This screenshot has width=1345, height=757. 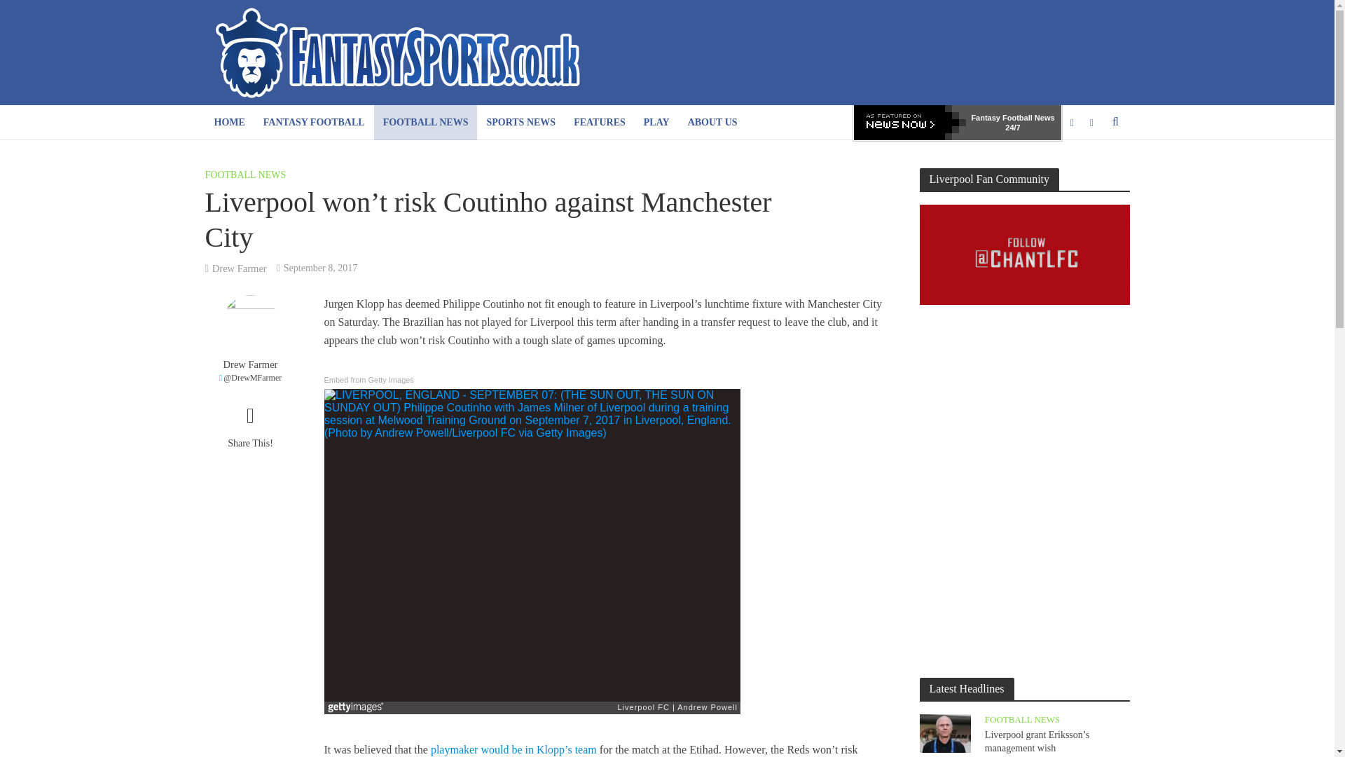 I want to click on Click here for more Fantasy Football news from NewsNow, so click(x=909, y=122).